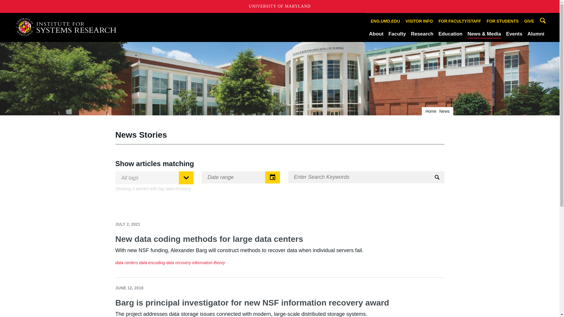 This screenshot has height=317, width=564. What do you see at coordinates (502, 21) in the screenshot?
I see `FOR STUDENTS` at bounding box center [502, 21].